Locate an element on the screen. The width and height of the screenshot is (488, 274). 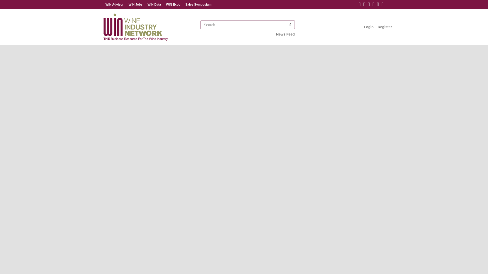
WIN Data is located at coordinates (154, 5).